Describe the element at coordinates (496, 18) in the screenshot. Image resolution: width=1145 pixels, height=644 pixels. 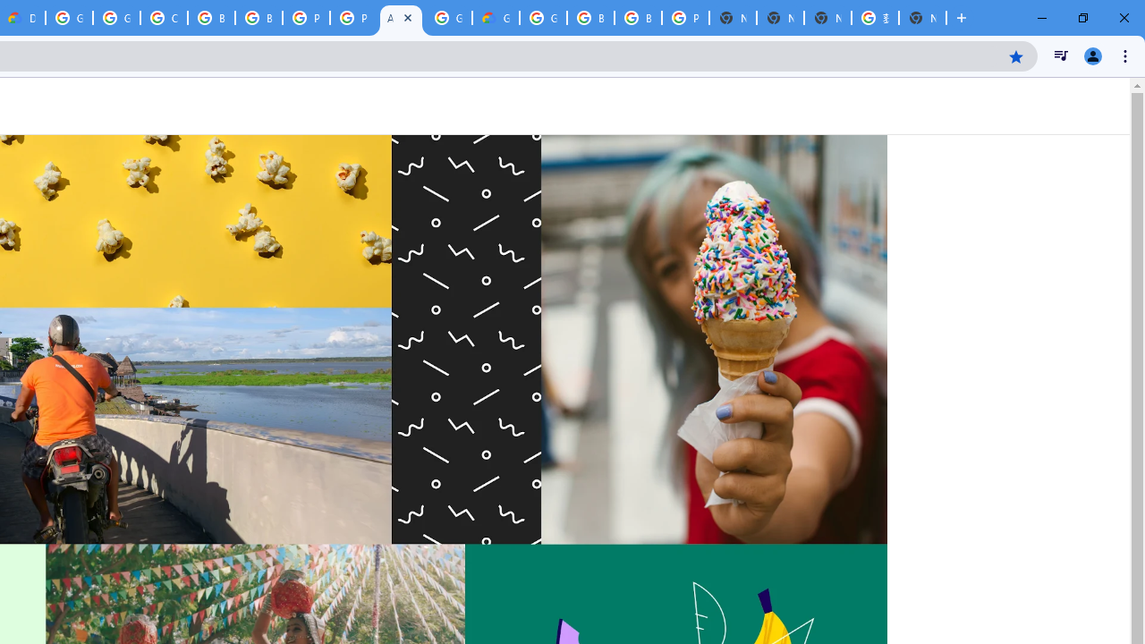
I see `Google Cloud Estimate Summary` at that location.